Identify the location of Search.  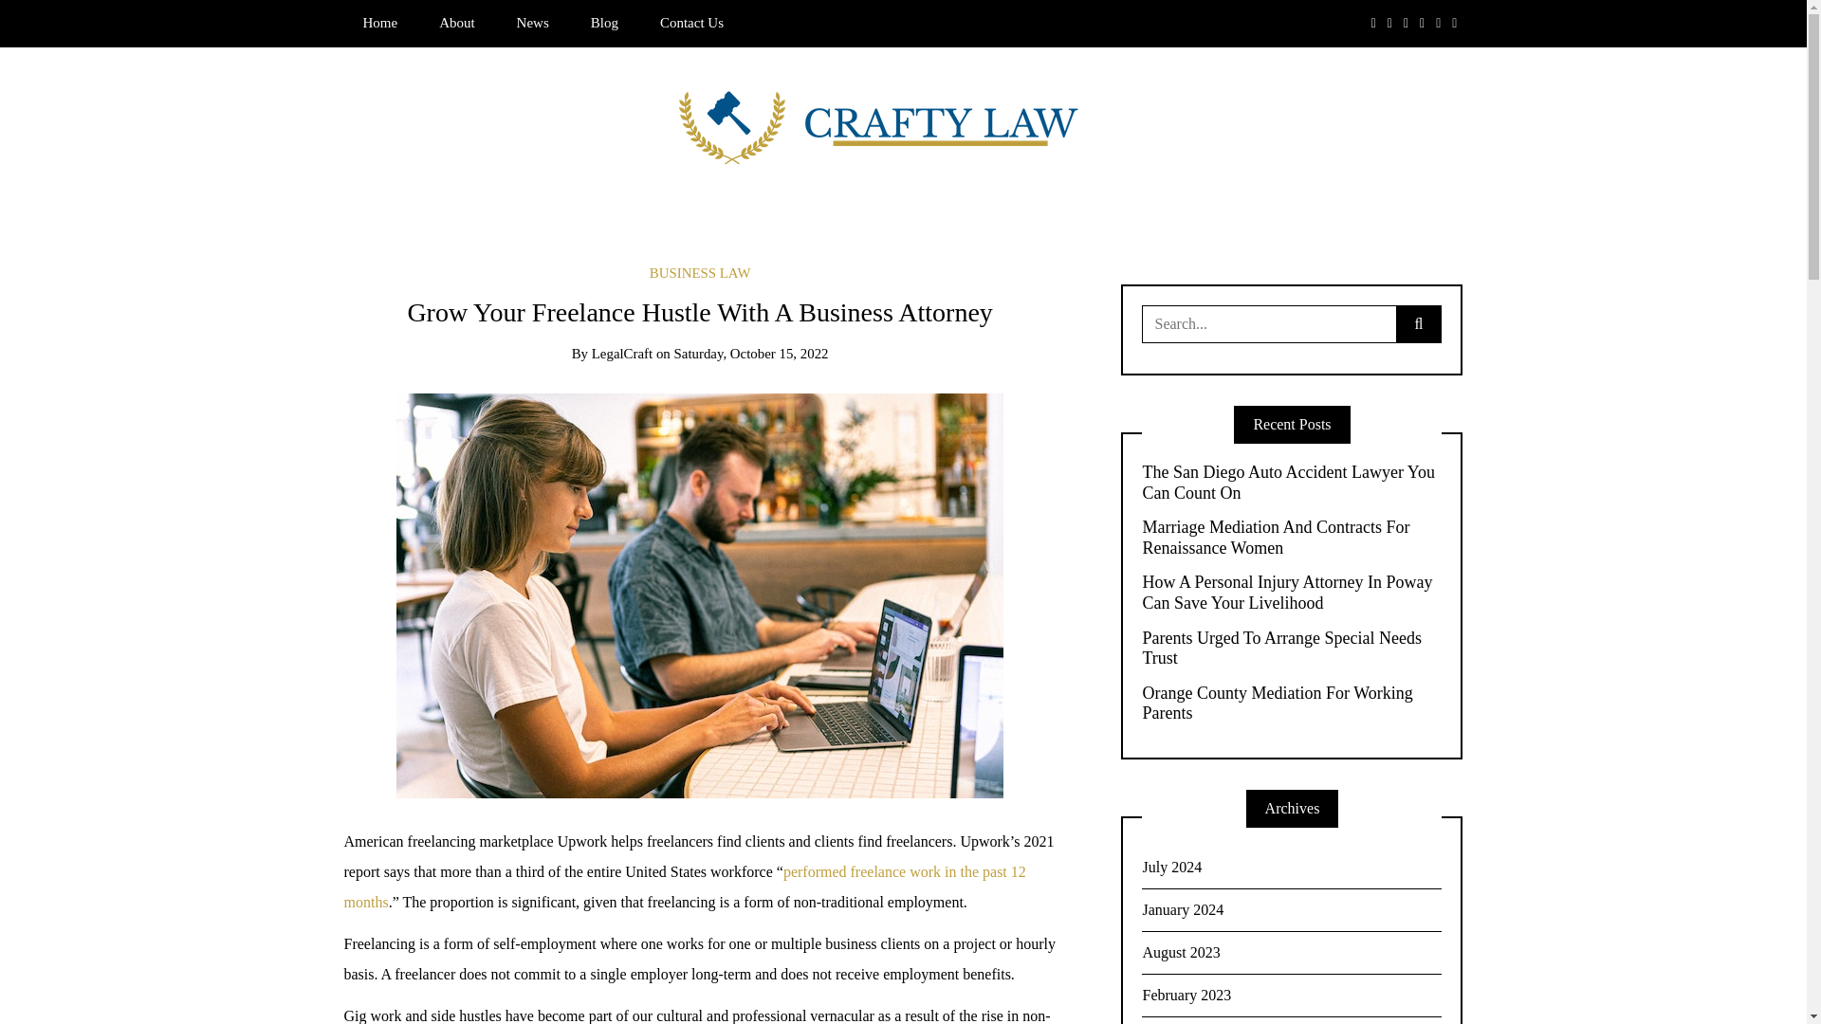
(45, 21).